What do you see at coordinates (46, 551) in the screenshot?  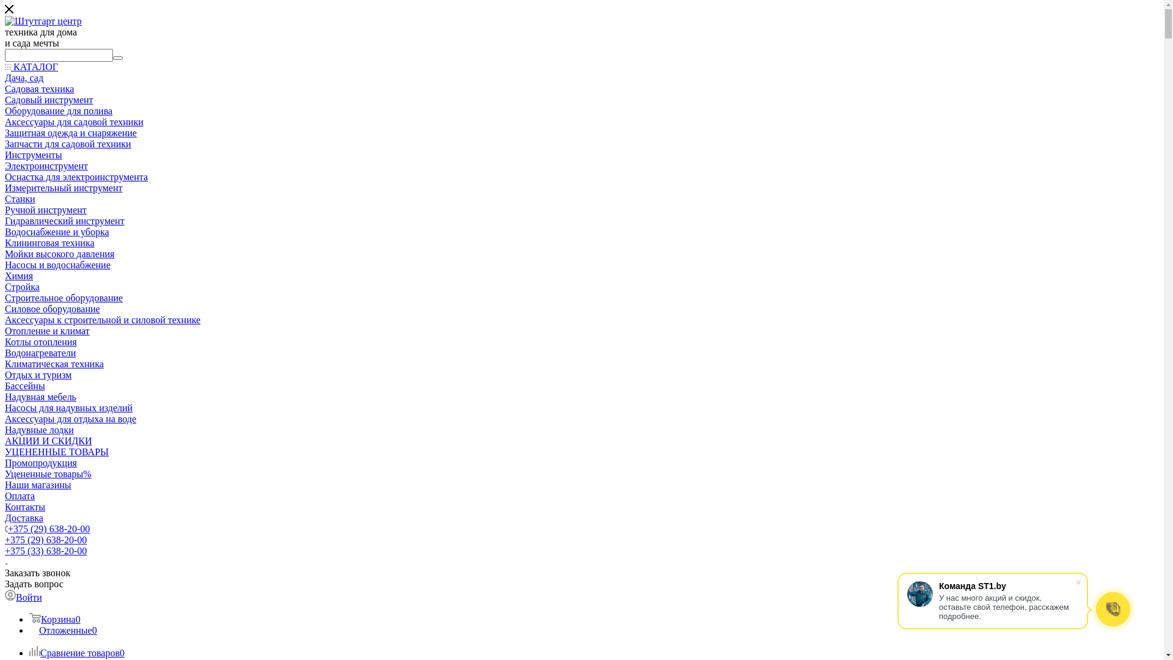 I see `+375 (33) 638-20-00` at bounding box center [46, 551].